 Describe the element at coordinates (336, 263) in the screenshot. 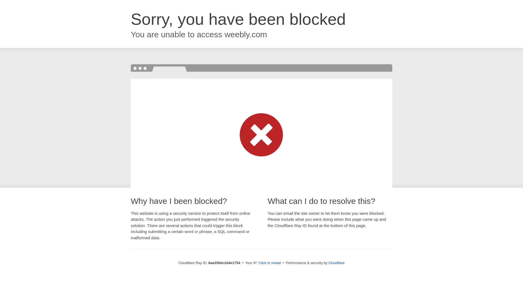

I see `Cloudflare` at that location.